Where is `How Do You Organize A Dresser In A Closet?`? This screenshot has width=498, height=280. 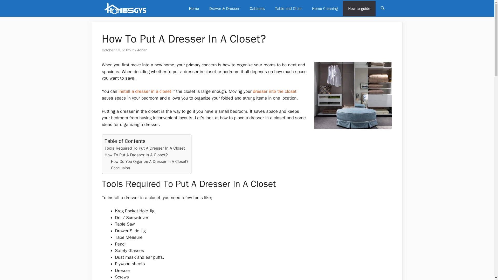
How Do You Organize A Dresser In A Closet? is located at coordinates (150, 161).